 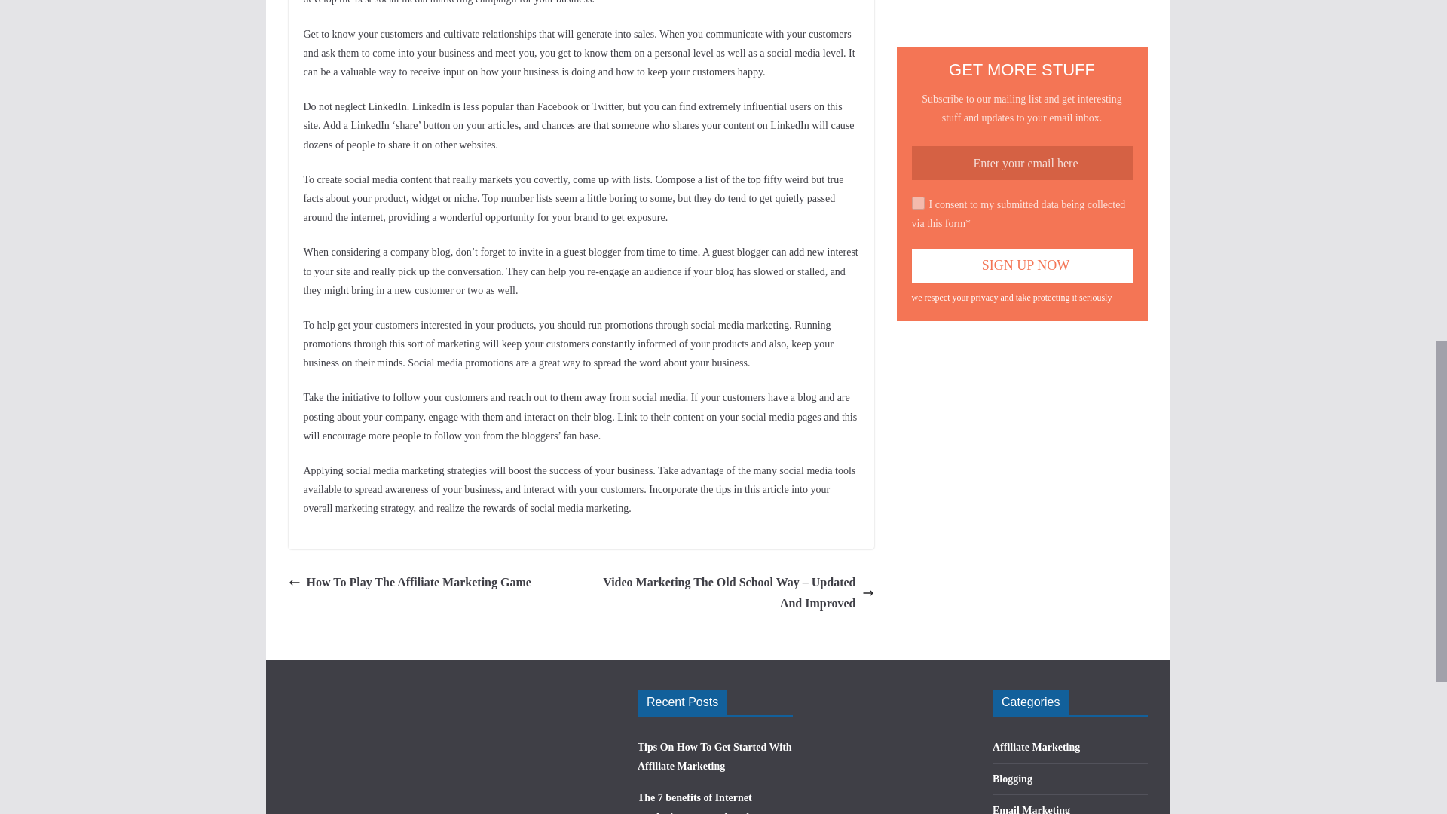 What do you see at coordinates (1022, 265) in the screenshot?
I see `Sign Up Now` at bounding box center [1022, 265].